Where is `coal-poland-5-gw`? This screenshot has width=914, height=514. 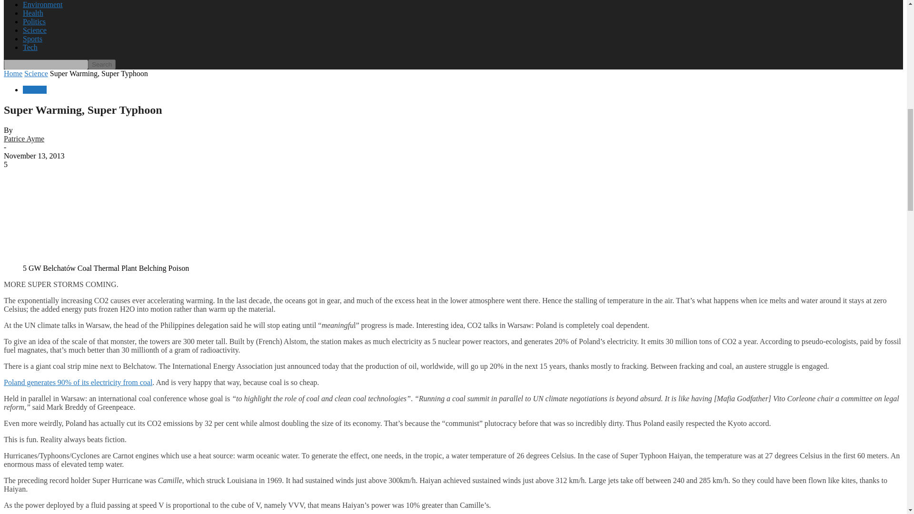
coal-poland-5-gw is located at coordinates (89, 259).